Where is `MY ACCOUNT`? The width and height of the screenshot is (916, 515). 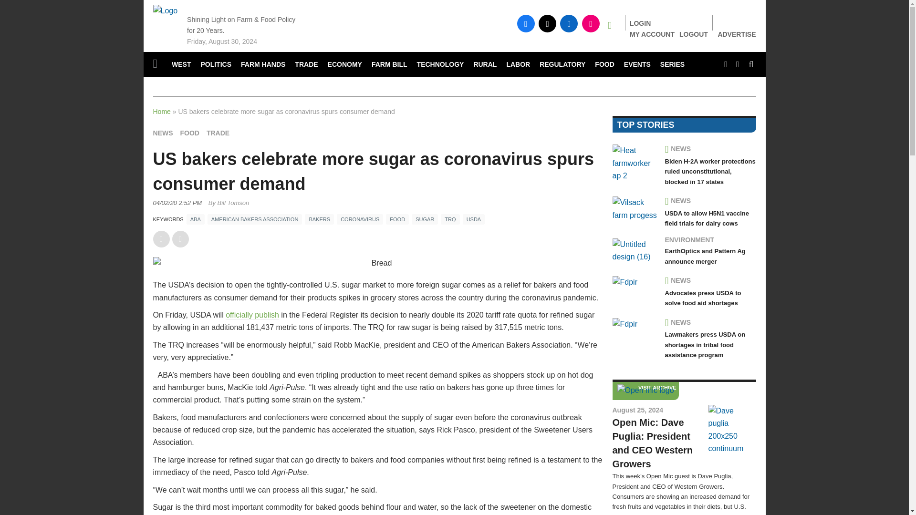
MY ACCOUNT is located at coordinates (652, 34).